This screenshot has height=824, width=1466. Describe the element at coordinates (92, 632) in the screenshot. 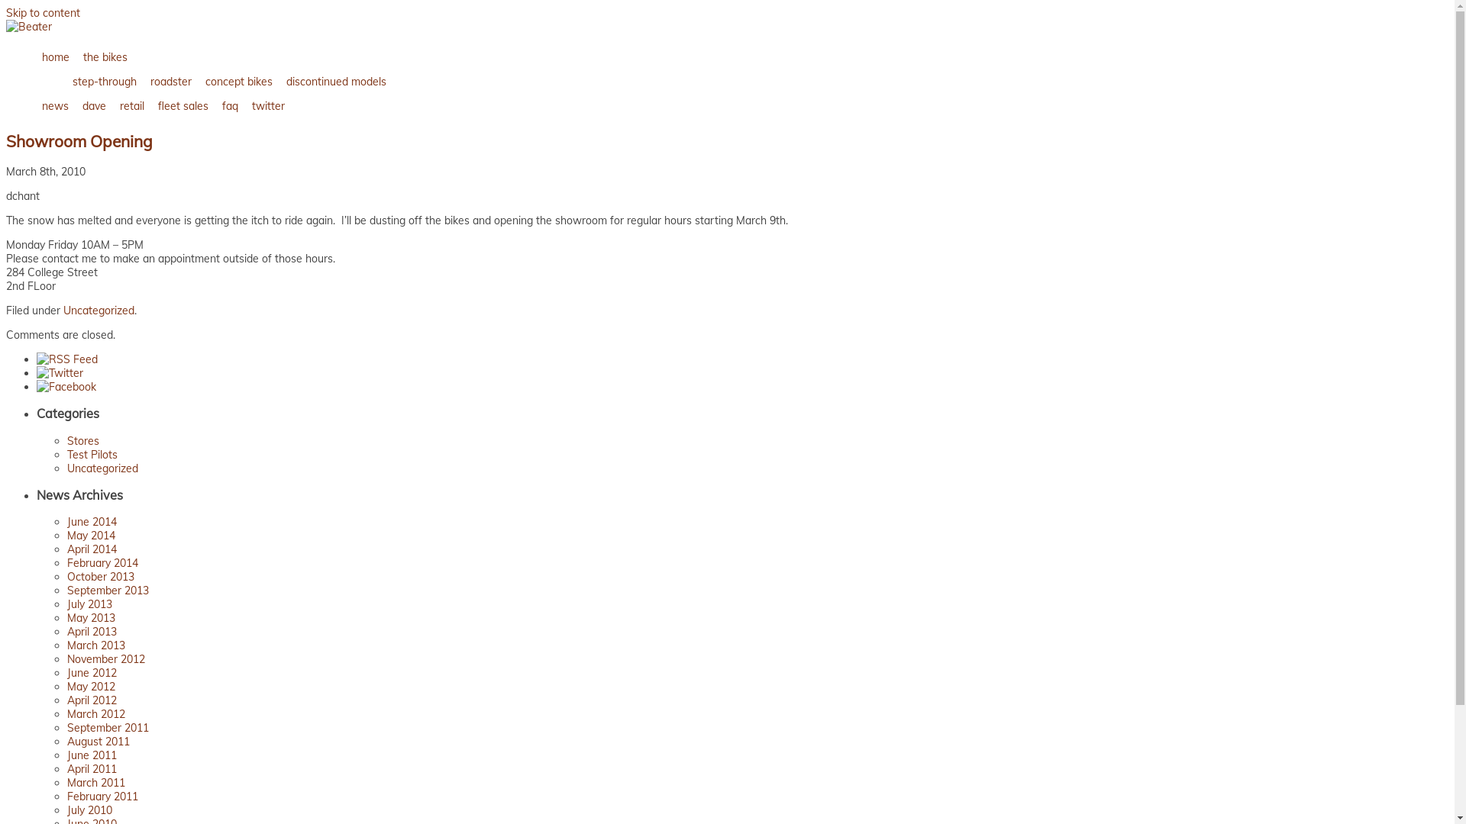

I see `April 2013` at that location.